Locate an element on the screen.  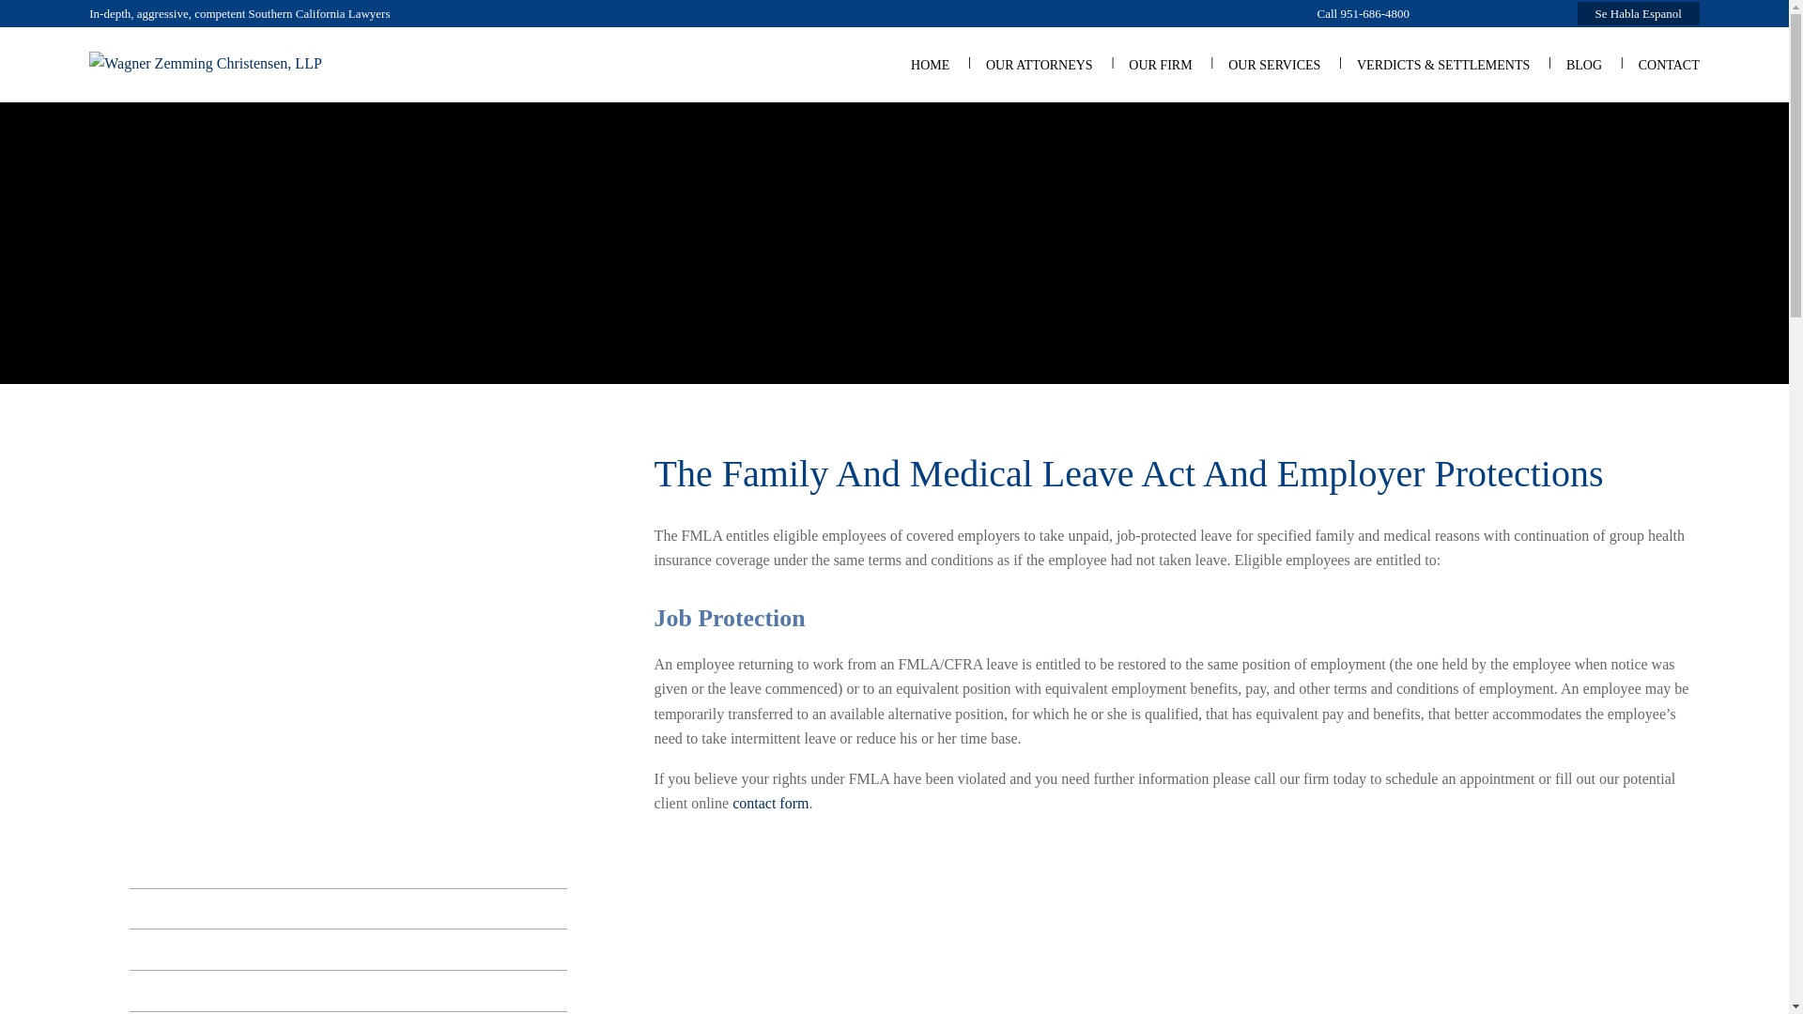
HOME is located at coordinates (932, 65).